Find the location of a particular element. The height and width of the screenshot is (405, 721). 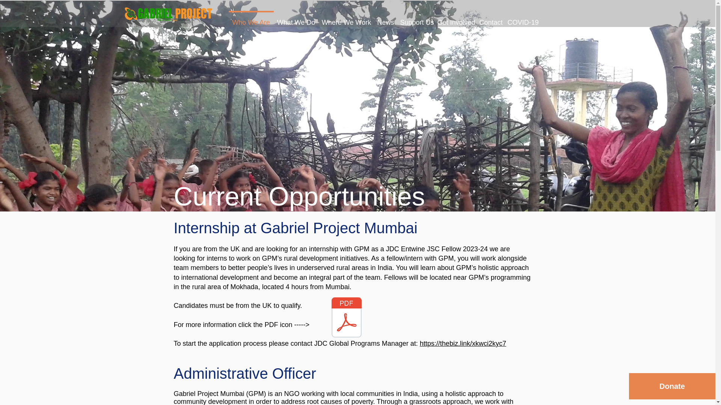

Support Us is located at coordinates (416, 19).